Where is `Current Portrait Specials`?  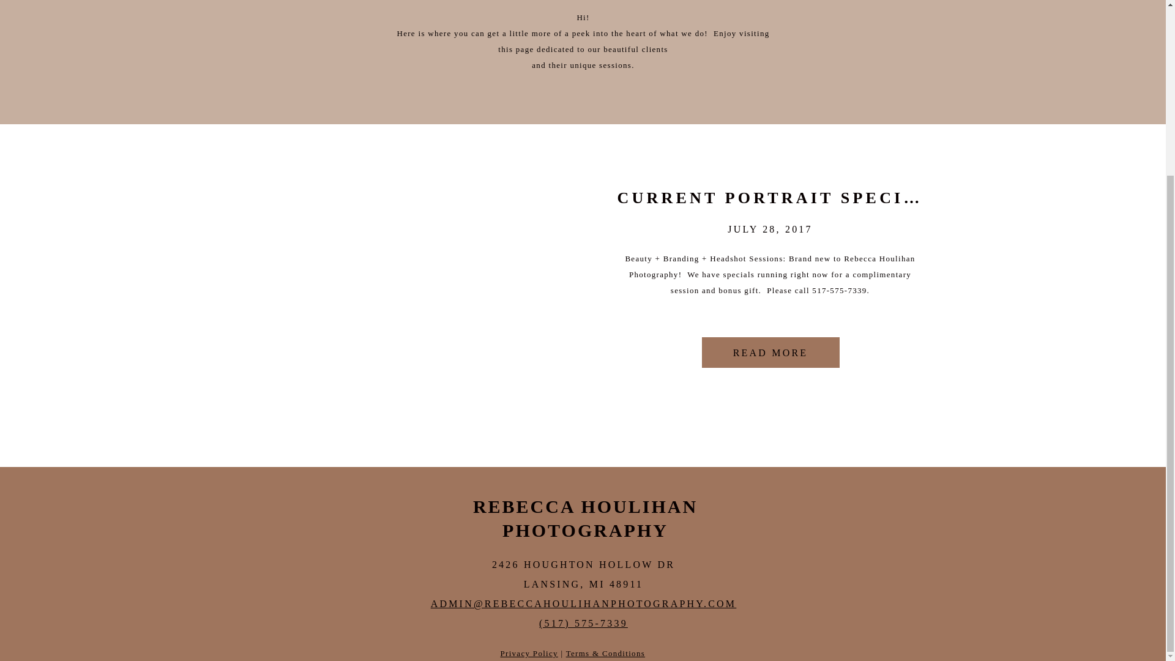
Current Portrait Specials is located at coordinates (770, 352).